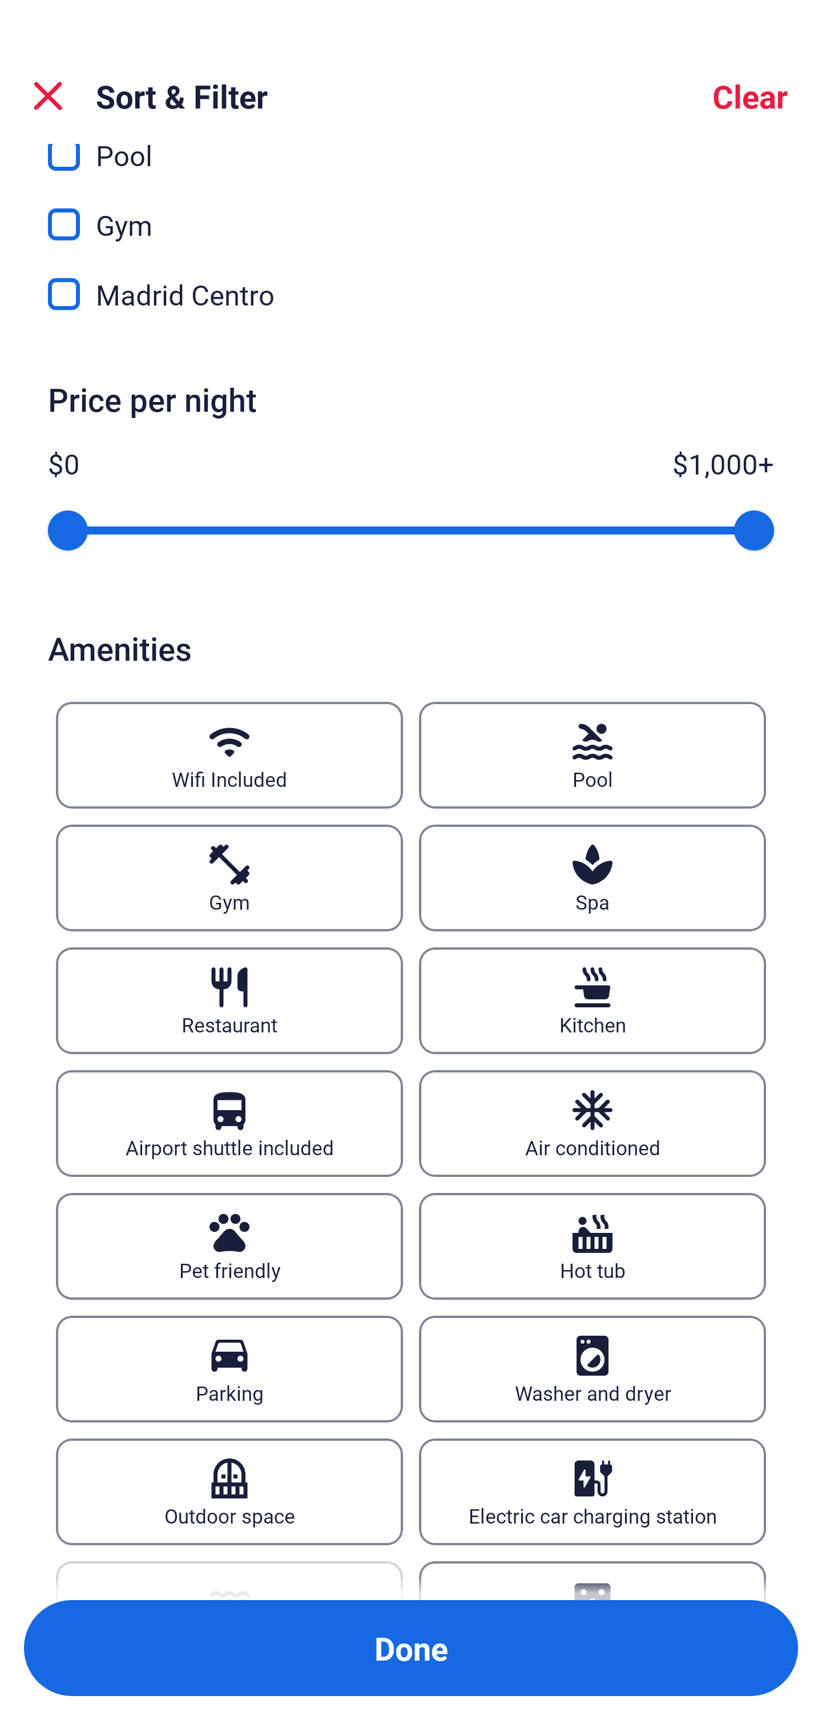 Image resolution: width=822 pixels, height=1736 pixels. I want to click on Gym, so click(229, 878).